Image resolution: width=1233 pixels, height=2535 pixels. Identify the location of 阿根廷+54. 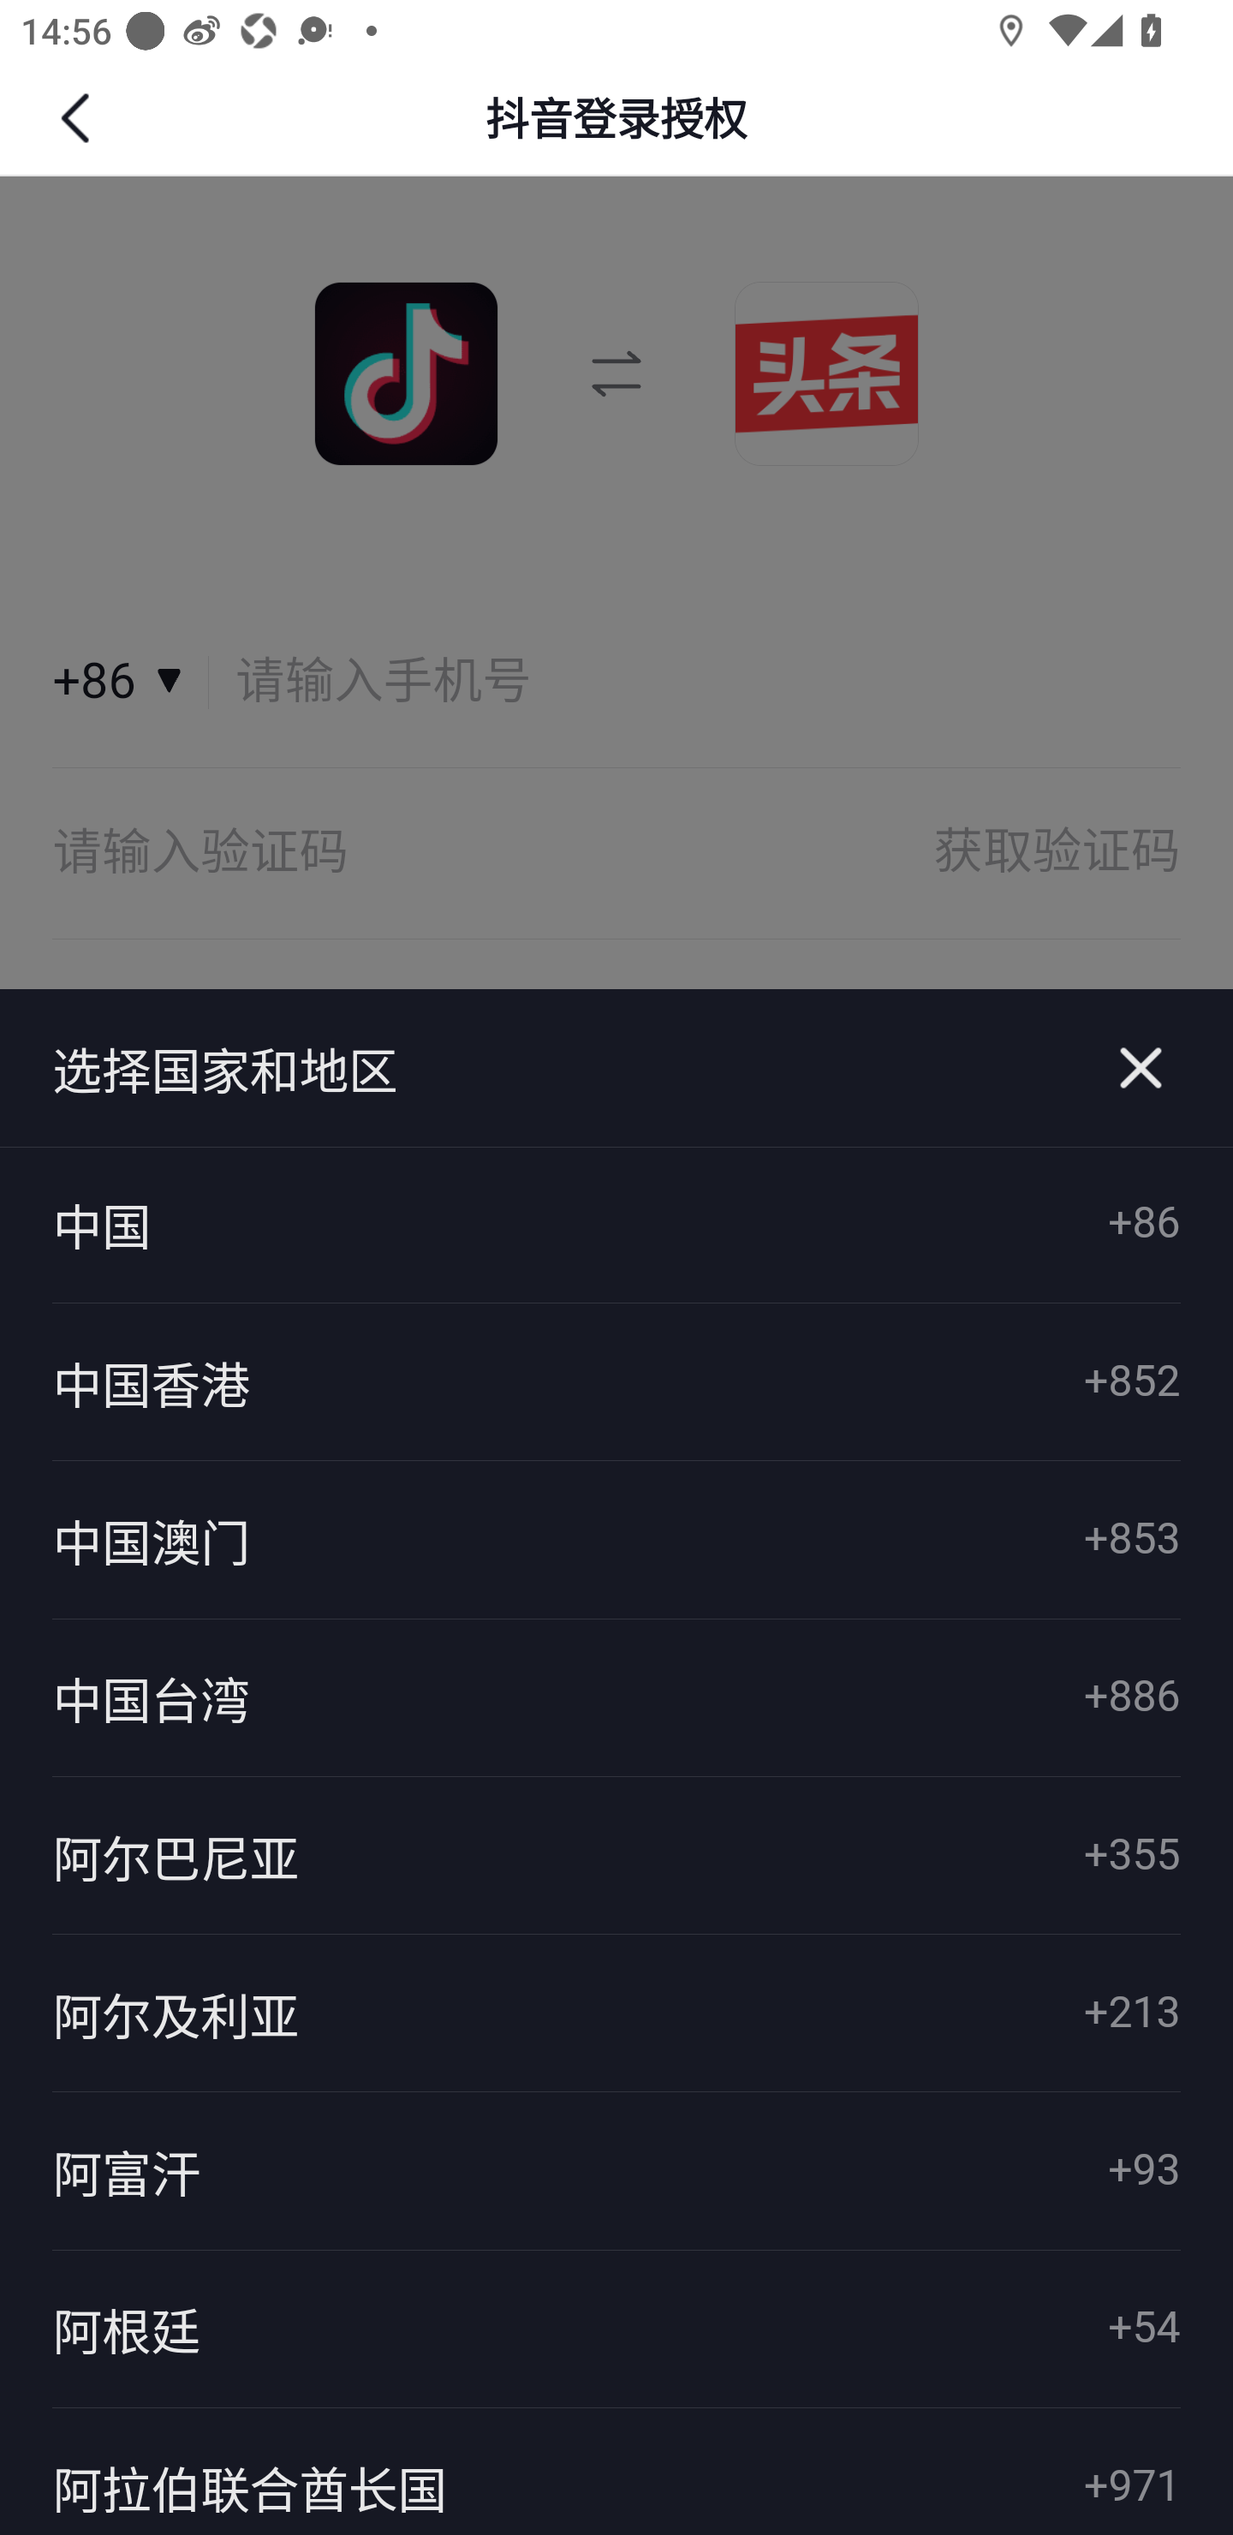
(616, 2329).